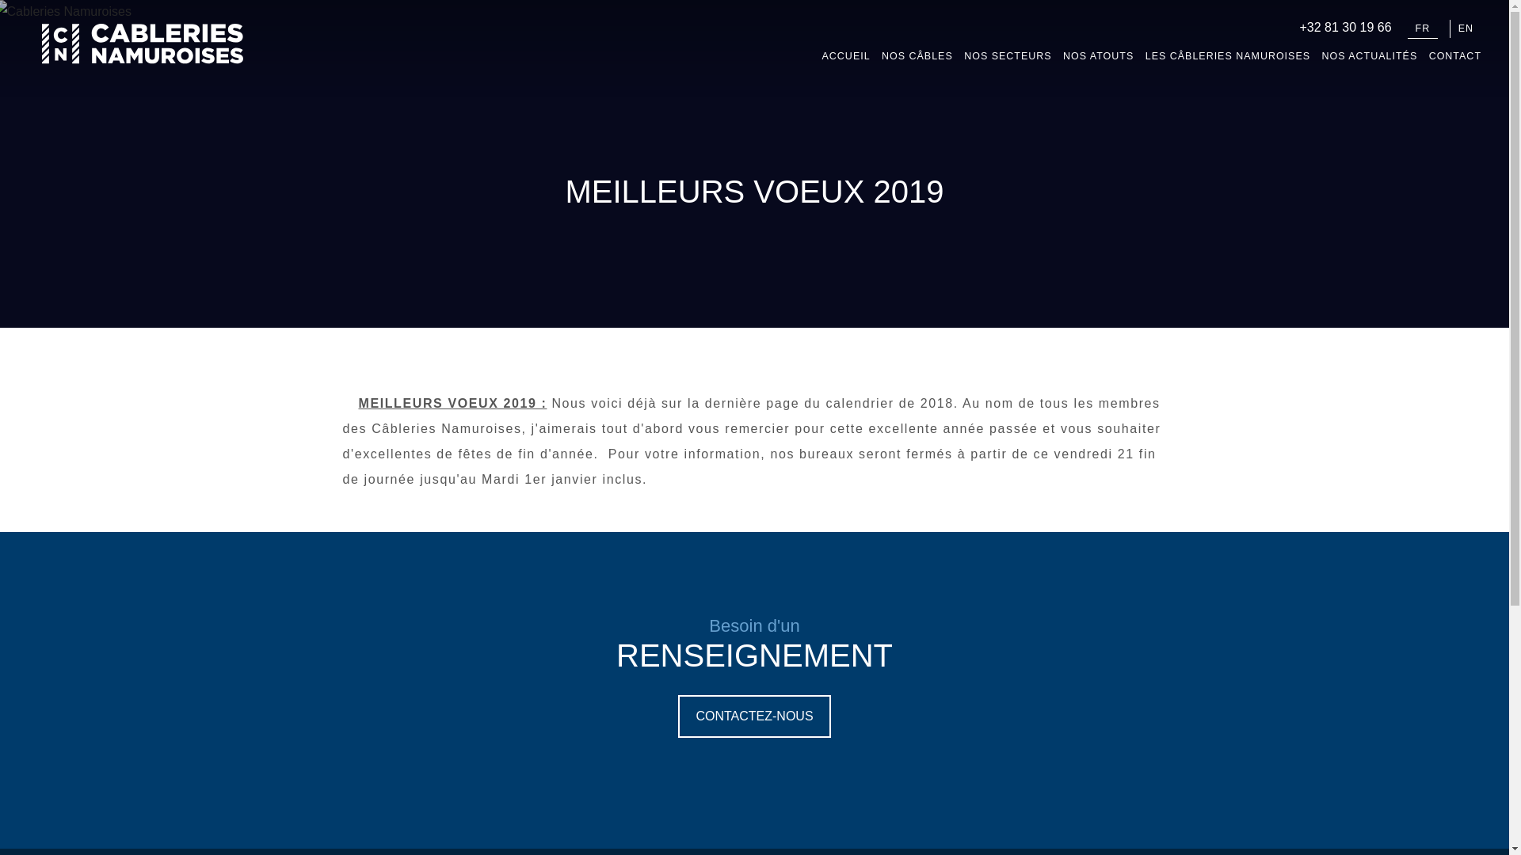  Describe the element at coordinates (1466, 28) in the screenshot. I see `EN` at that location.